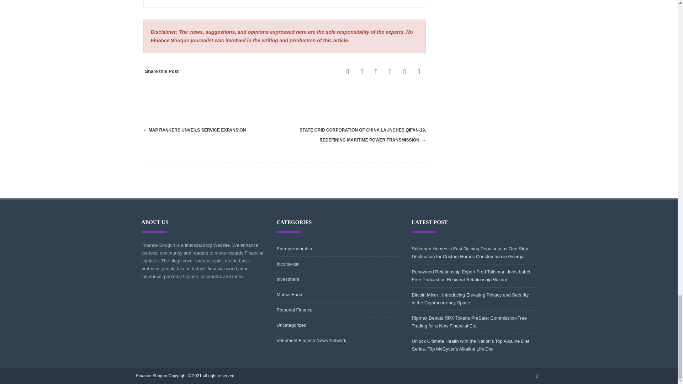 The width and height of the screenshot is (683, 384). What do you see at coordinates (390, 71) in the screenshot?
I see `LinkedIn` at bounding box center [390, 71].